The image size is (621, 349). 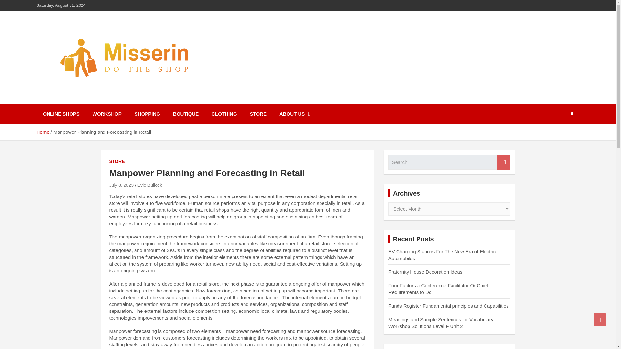 What do you see at coordinates (448, 306) in the screenshot?
I see `Funds Register Fundamental principles and Capabilities` at bounding box center [448, 306].